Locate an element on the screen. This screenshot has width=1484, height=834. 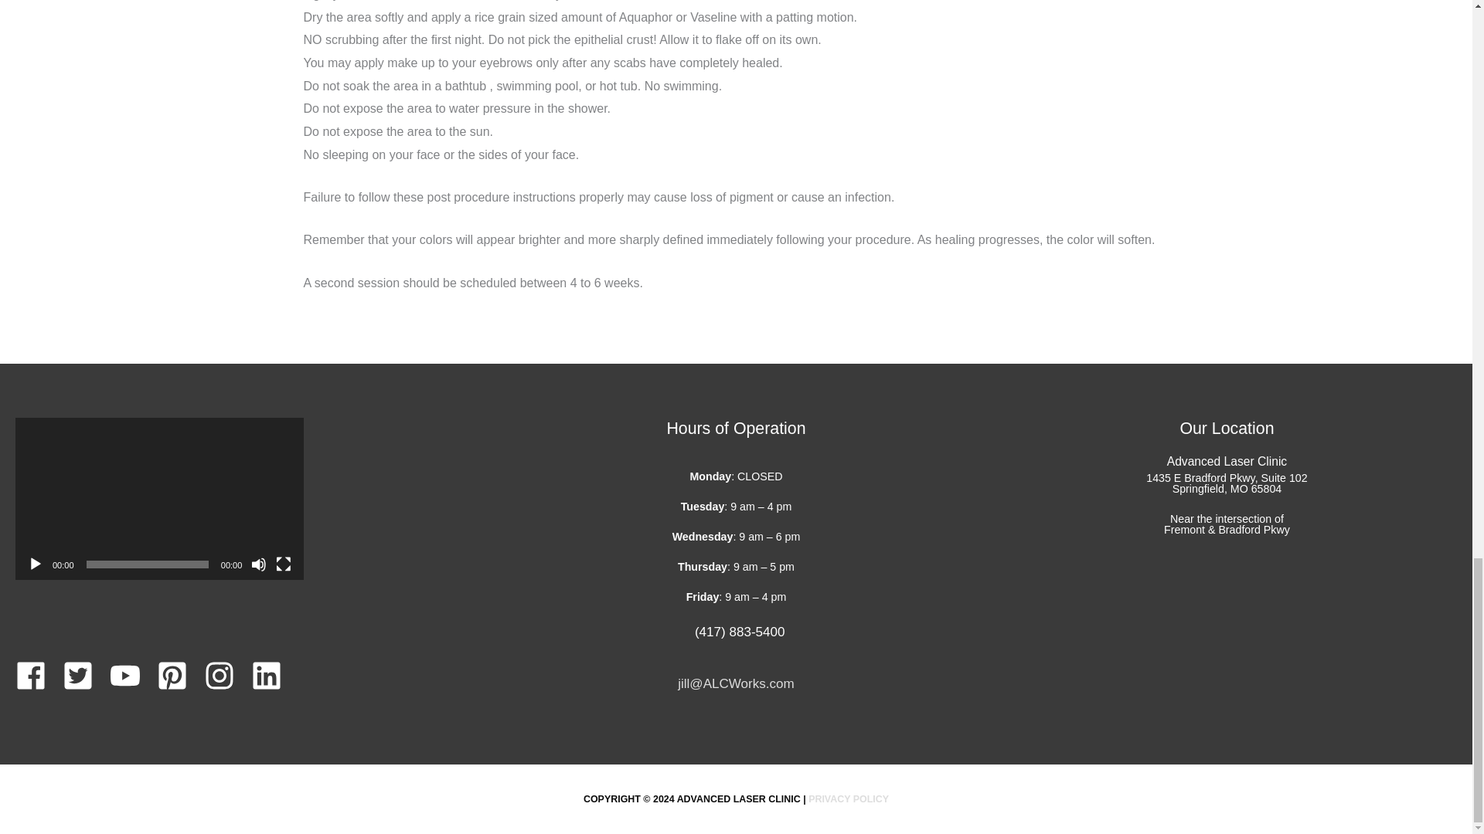
PRIVACY POLICY is located at coordinates (849, 799).